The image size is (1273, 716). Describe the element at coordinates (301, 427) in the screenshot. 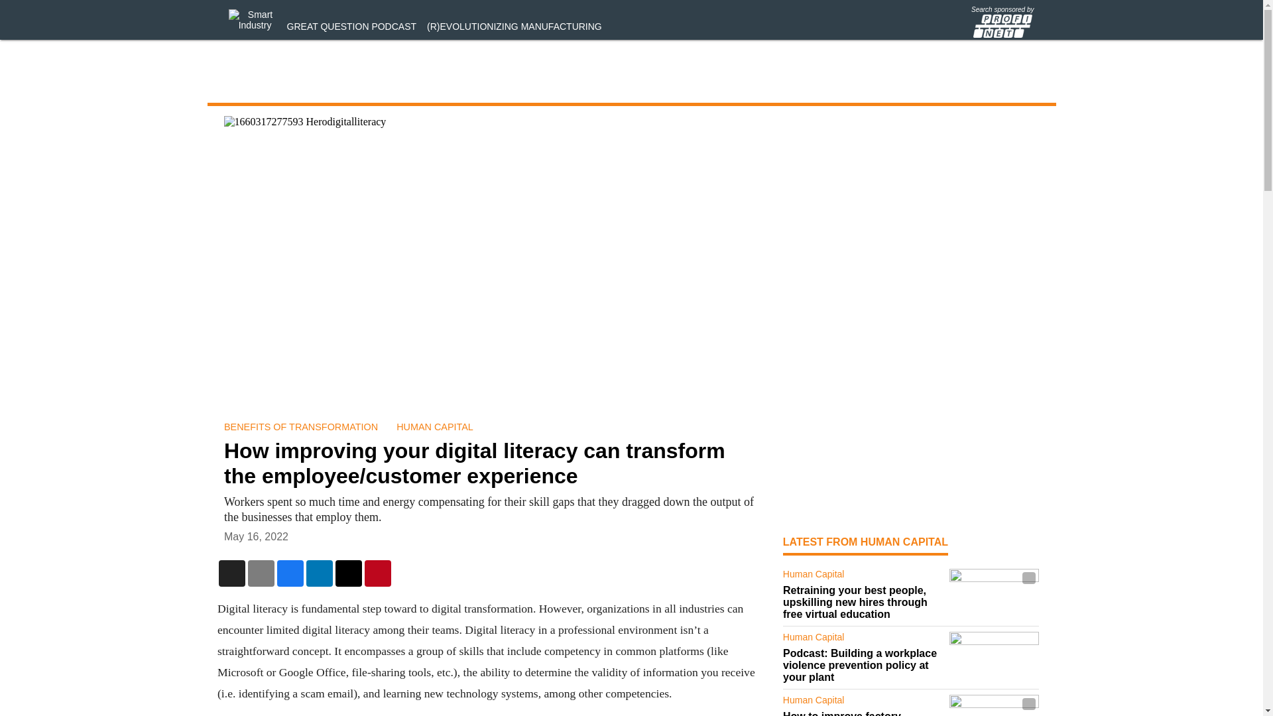

I see `BENEFITS OF TRANSFORMATION` at that location.